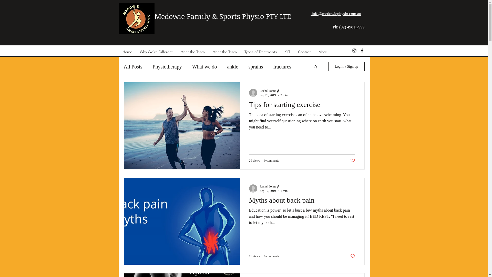  Describe the element at coordinates (167, 67) in the screenshot. I see `Physiotherapy` at that location.